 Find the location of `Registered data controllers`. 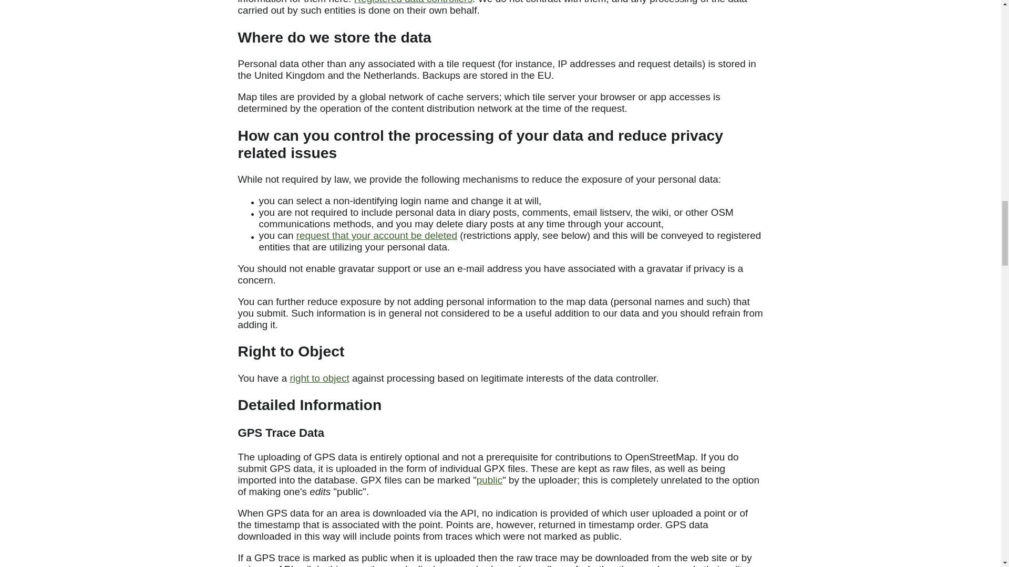

Registered data controllers is located at coordinates (413, 2).